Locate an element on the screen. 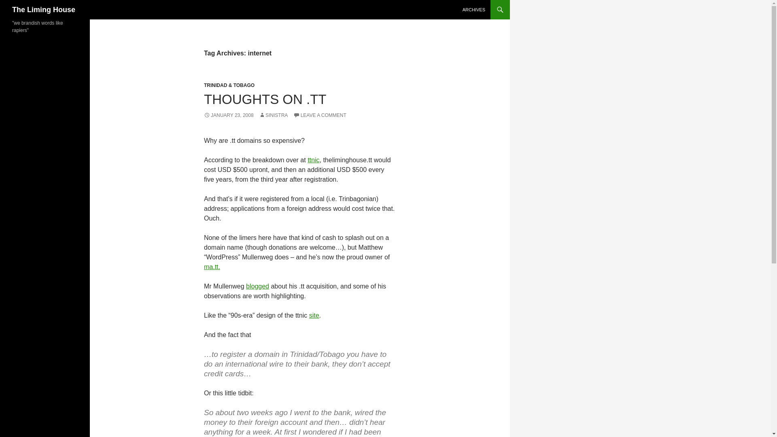 Image resolution: width=777 pixels, height=437 pixels. The Liming House is located at coordinates (44, 10).